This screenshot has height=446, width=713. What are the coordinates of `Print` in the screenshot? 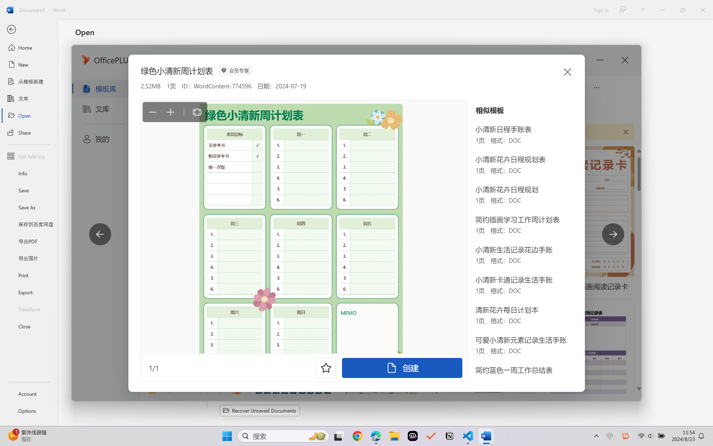 It's located at (29, 275).